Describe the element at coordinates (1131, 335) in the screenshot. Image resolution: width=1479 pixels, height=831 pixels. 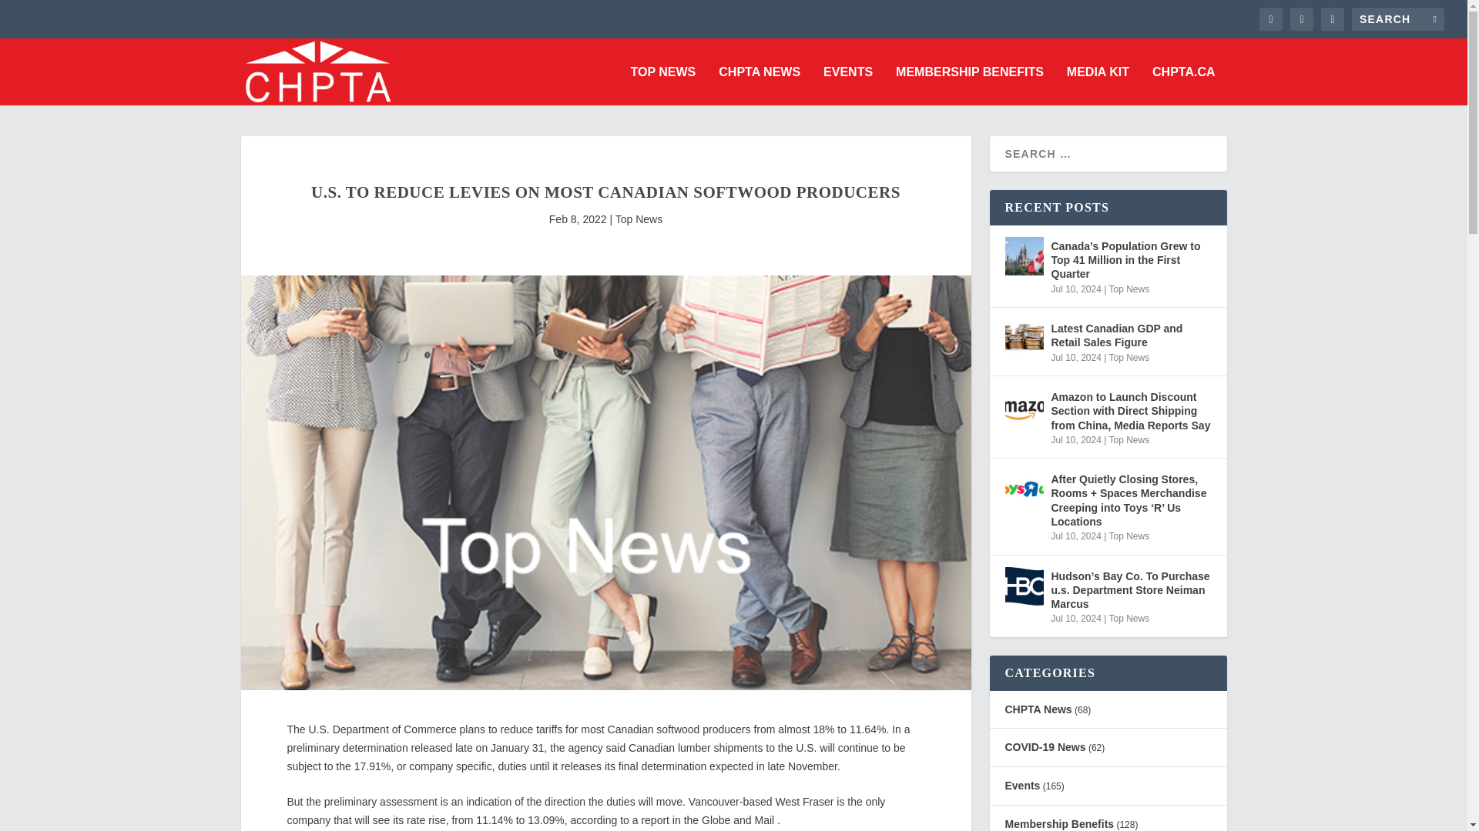
I see `Latest Canadian GDP and Retail Sales Figure` at that location.